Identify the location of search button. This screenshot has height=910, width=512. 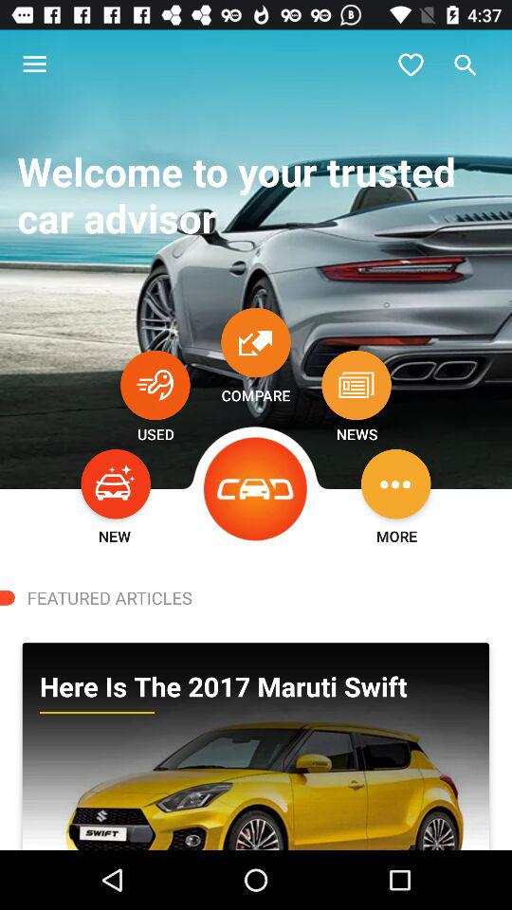
(466, 64).